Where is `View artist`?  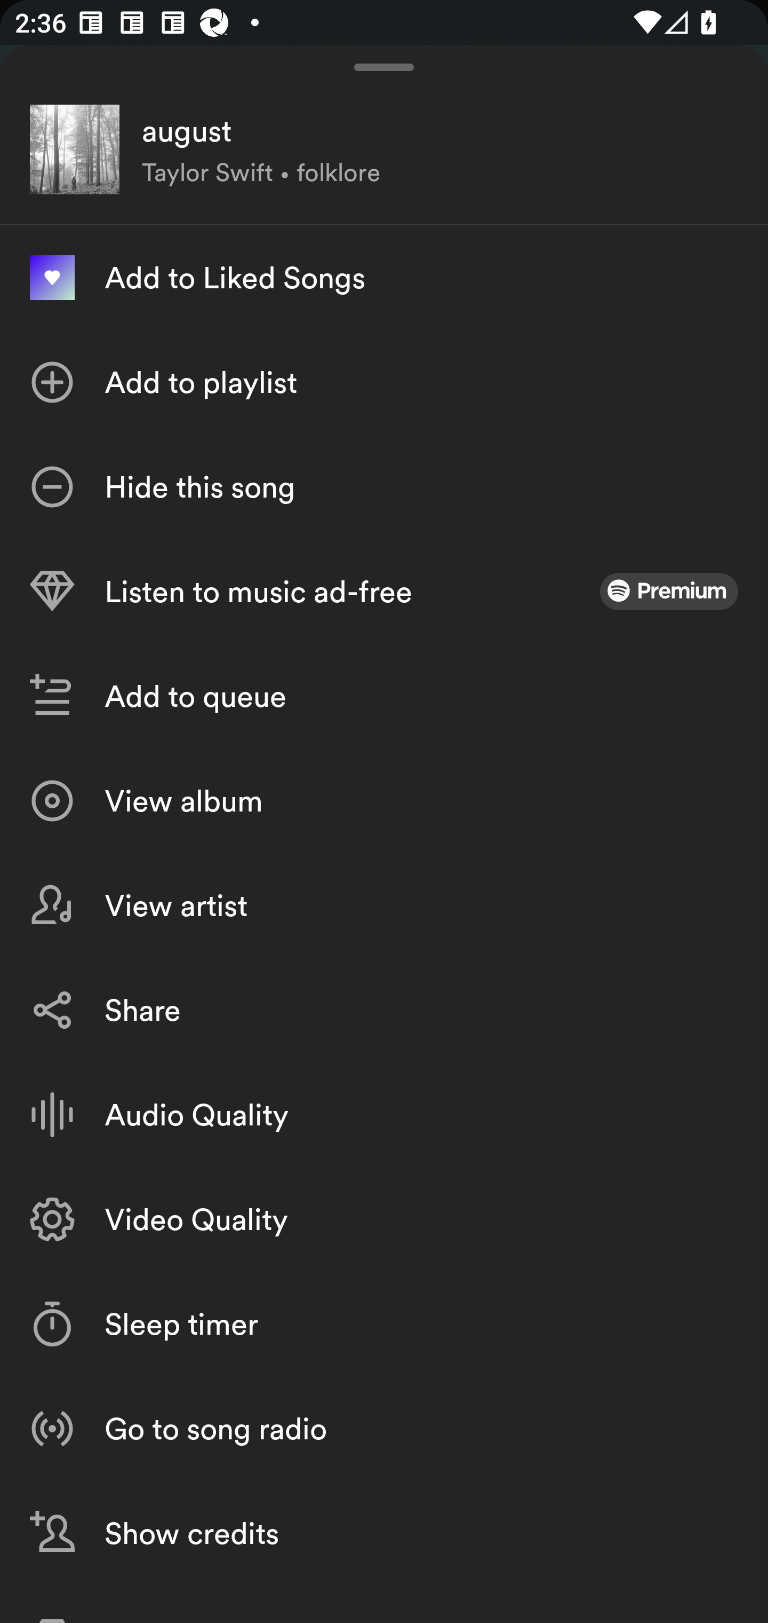
View artist is located at coordinates (384, 905).